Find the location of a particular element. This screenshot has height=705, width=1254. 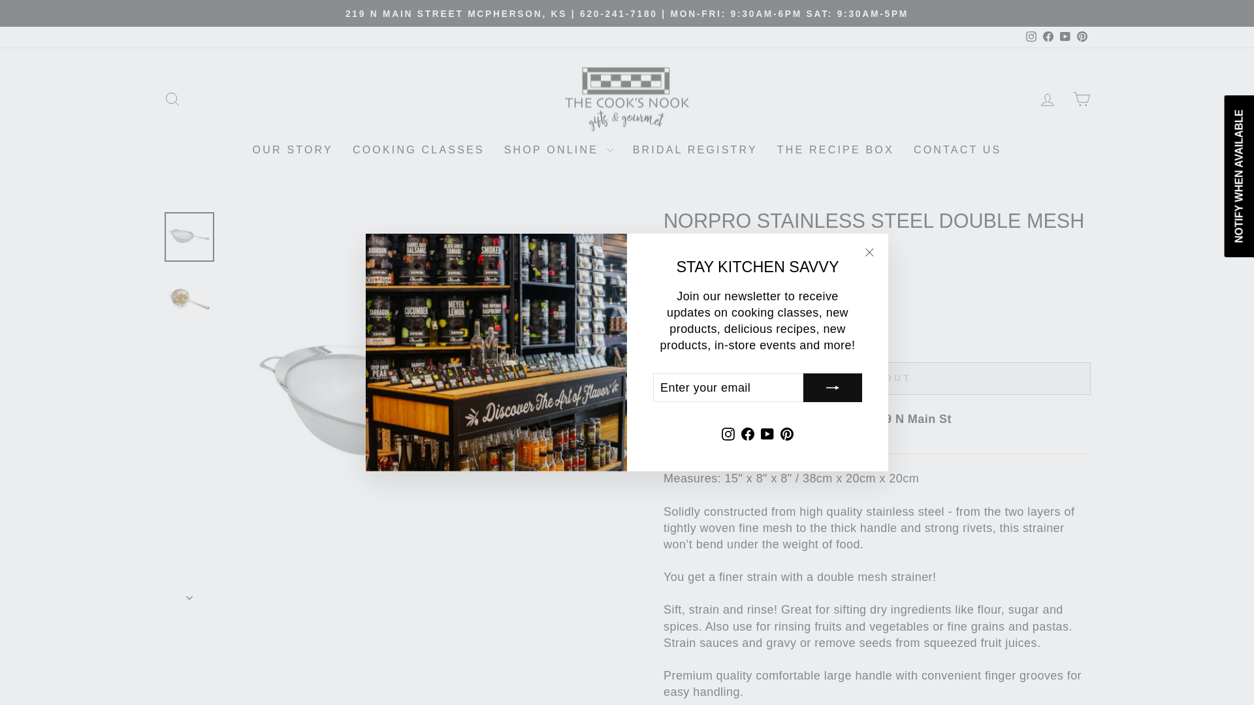

The Cook's Nook on Instagram is located at coordinates (728, 433).